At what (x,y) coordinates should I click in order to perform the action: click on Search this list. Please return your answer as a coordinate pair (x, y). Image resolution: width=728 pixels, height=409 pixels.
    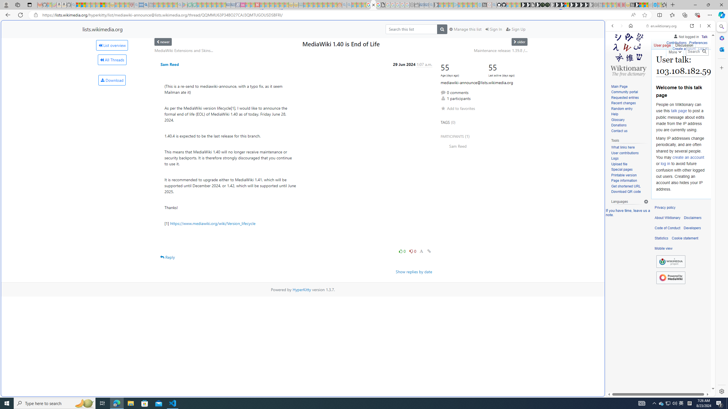
    Looking at the image, I should click on (411, 29).